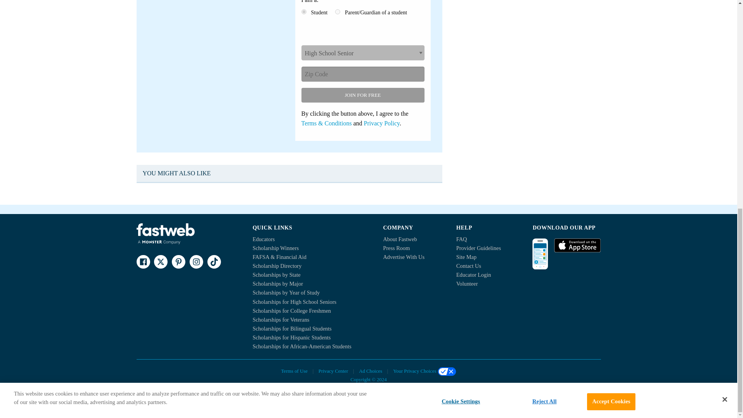 This screenshot has height=418, width=743. Describe the element at coordinates (196, 262) in the screenshot. I see `Fastweb on Instagram` at that location.